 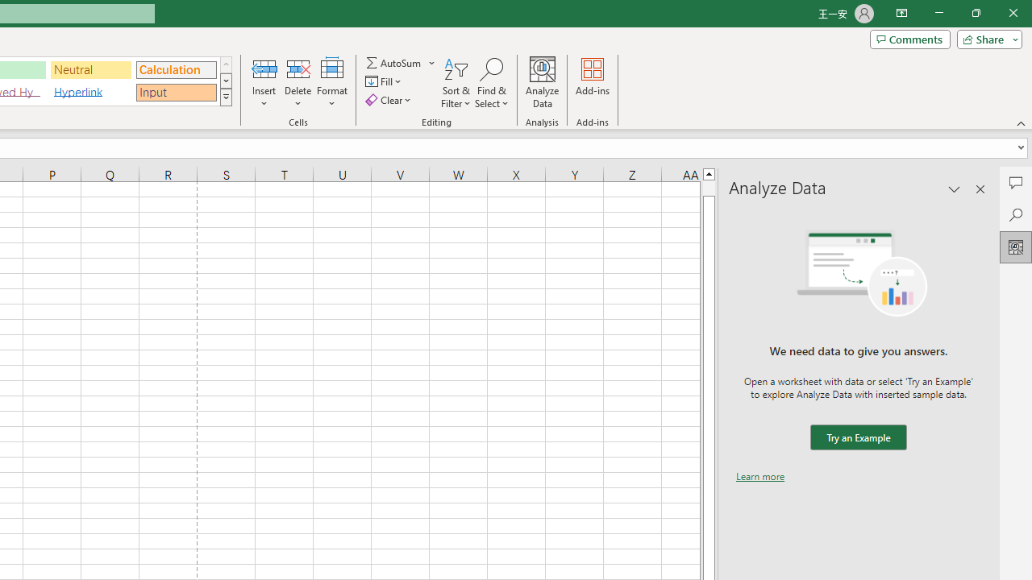 What do you see at coordinates (176, 92) in the screenshot?
I see `Input` at bounding box center [176, 92].